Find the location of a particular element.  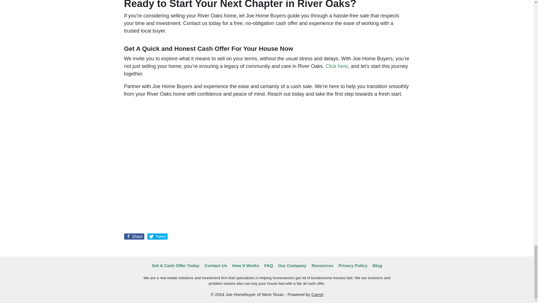

Share is located at coordinates (134, 236).